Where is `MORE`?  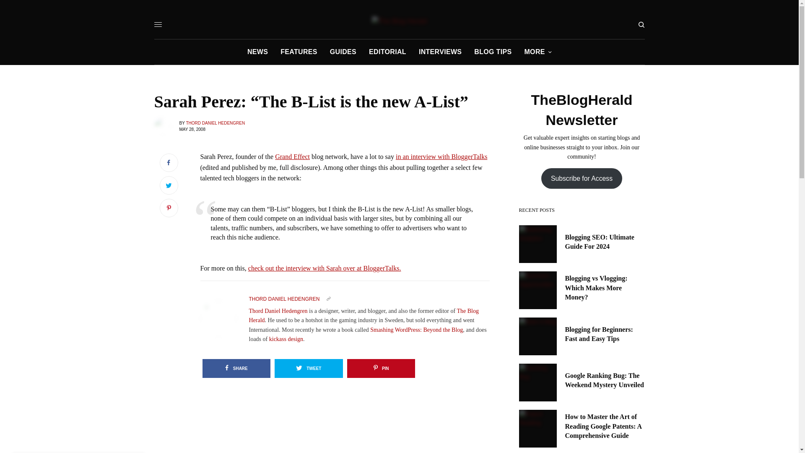 MORE is located at coordinates (538, 52).